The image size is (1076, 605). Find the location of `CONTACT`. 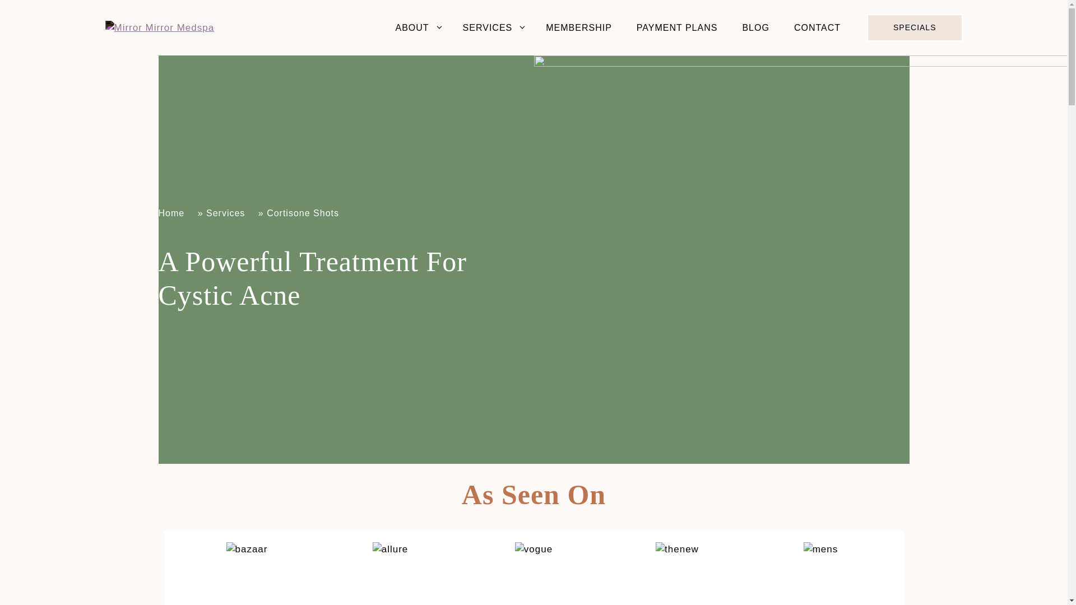

CONTACT is located at coordinates (817, 28).